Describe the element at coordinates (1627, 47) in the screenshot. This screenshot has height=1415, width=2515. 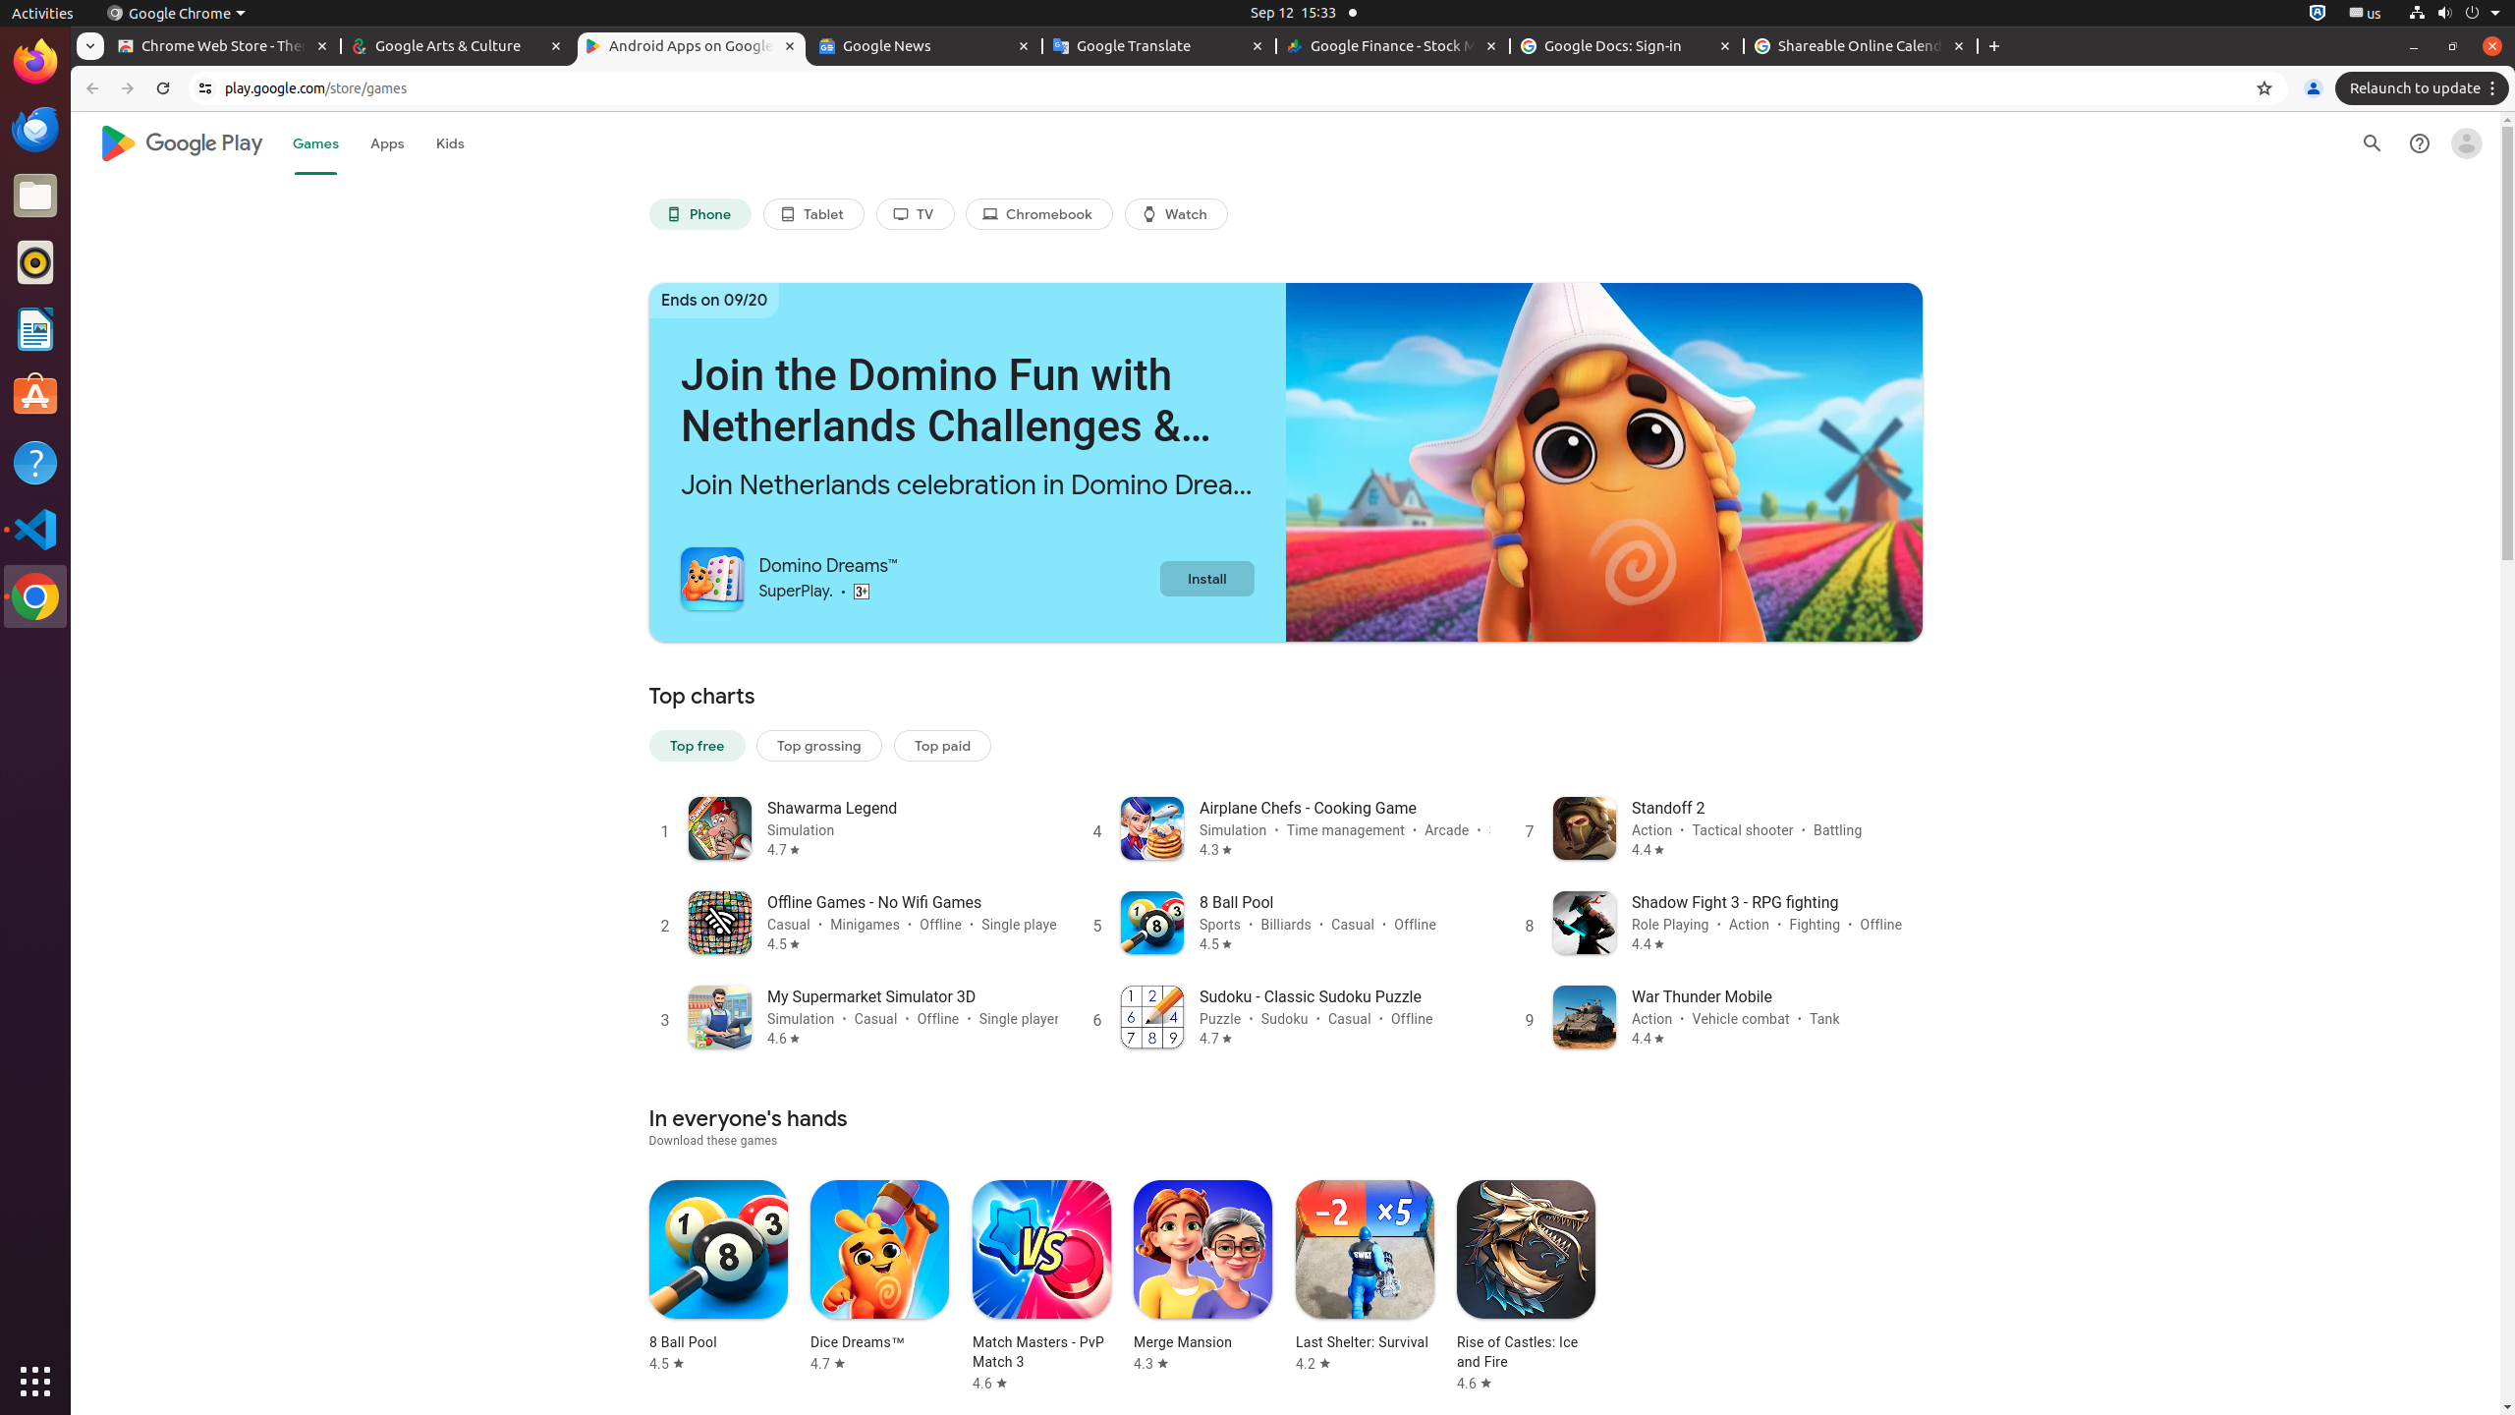
I see `Google Docs: Sign-in - Memory usage - 35.1 MB` at that location.